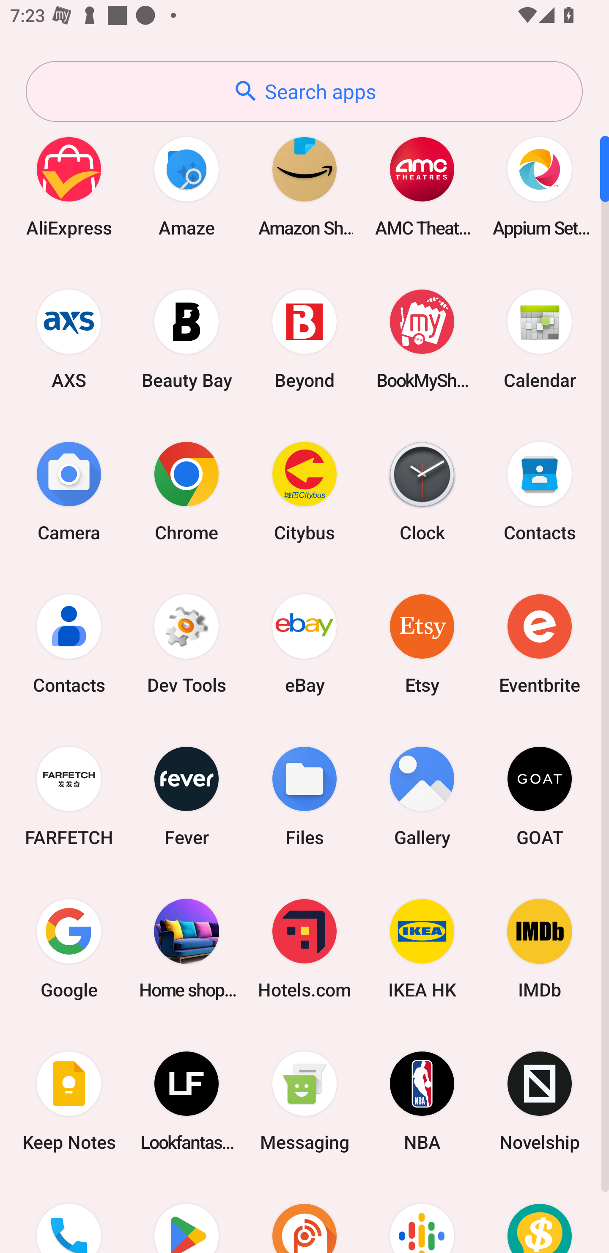 The height and width of the screenshot is (1253, 609). I want to click on Google, so click(69, 948).